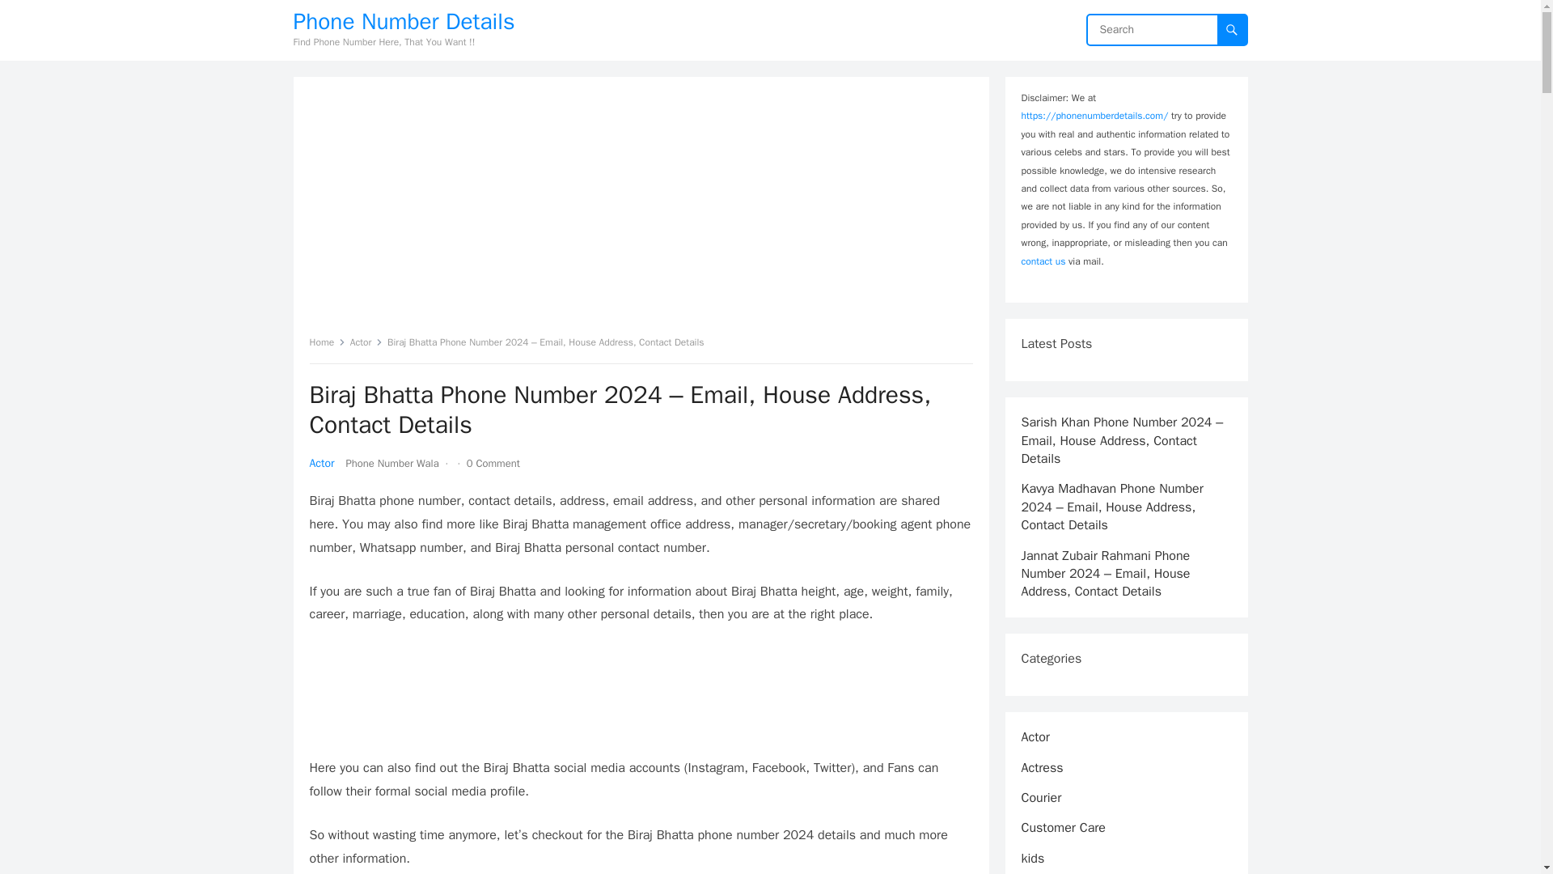  Describe the element at coordinates (391, 463) in the screenshot. I see `Posts by Phone Number Wala` at that location.